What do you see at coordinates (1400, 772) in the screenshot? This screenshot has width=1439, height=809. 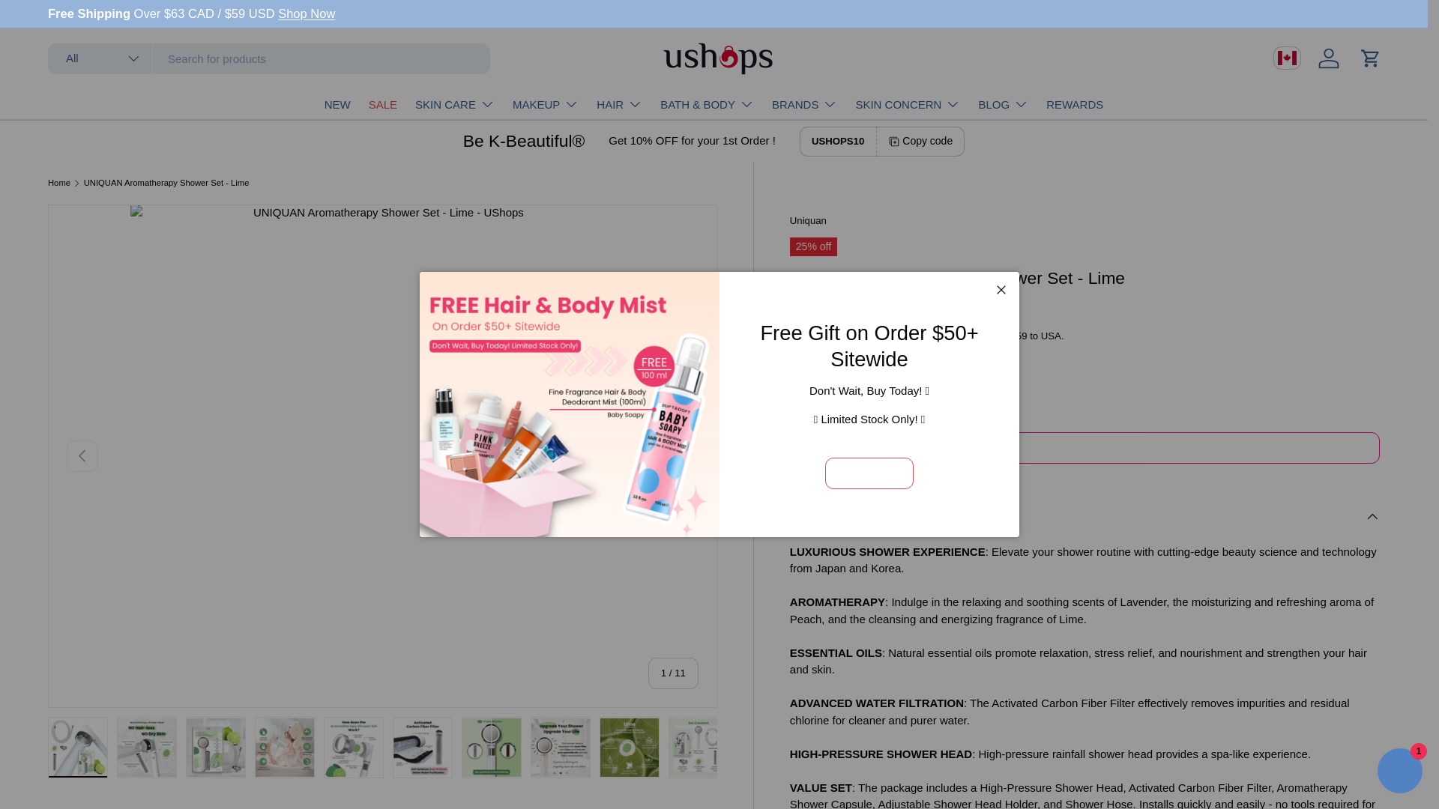 I see `Shopify online store chat` at bounding box center [1400, 772].